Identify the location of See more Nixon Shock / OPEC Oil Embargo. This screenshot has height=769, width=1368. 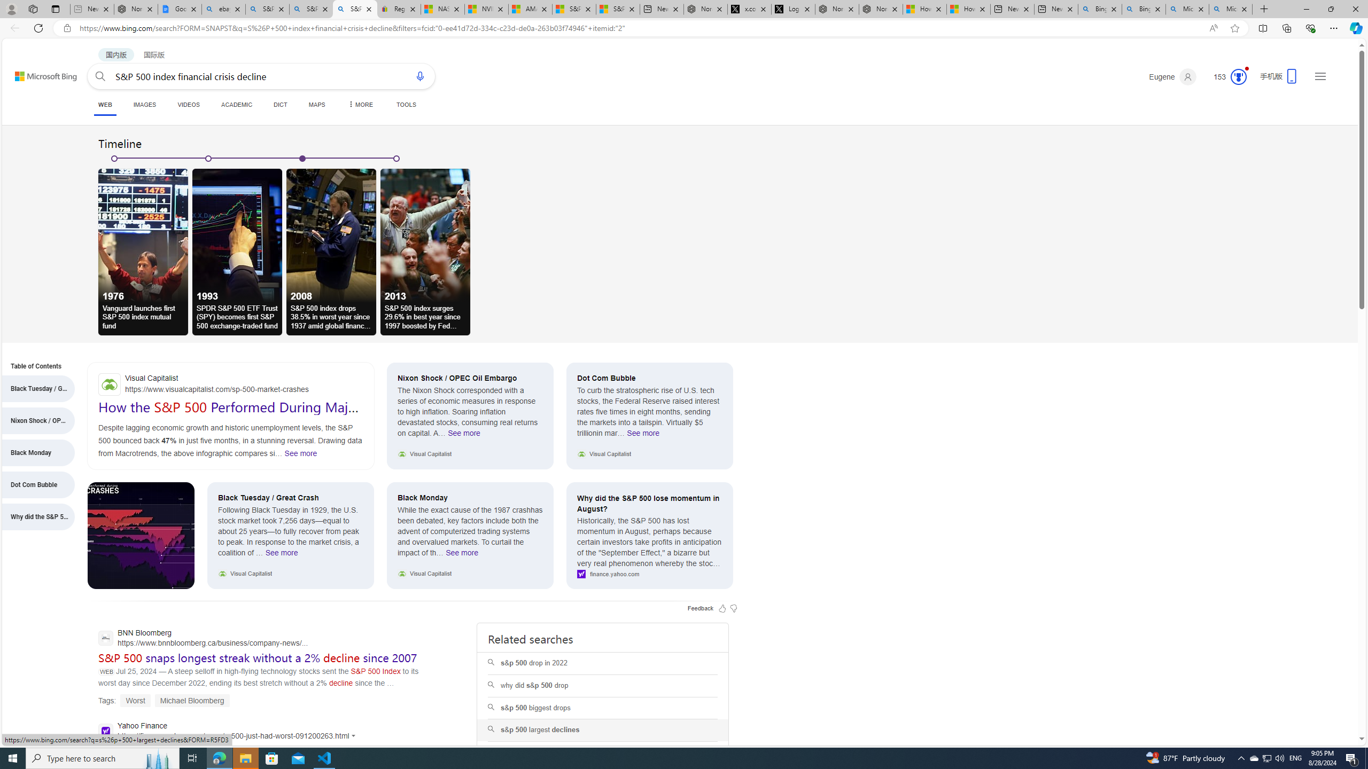
(464, 435).